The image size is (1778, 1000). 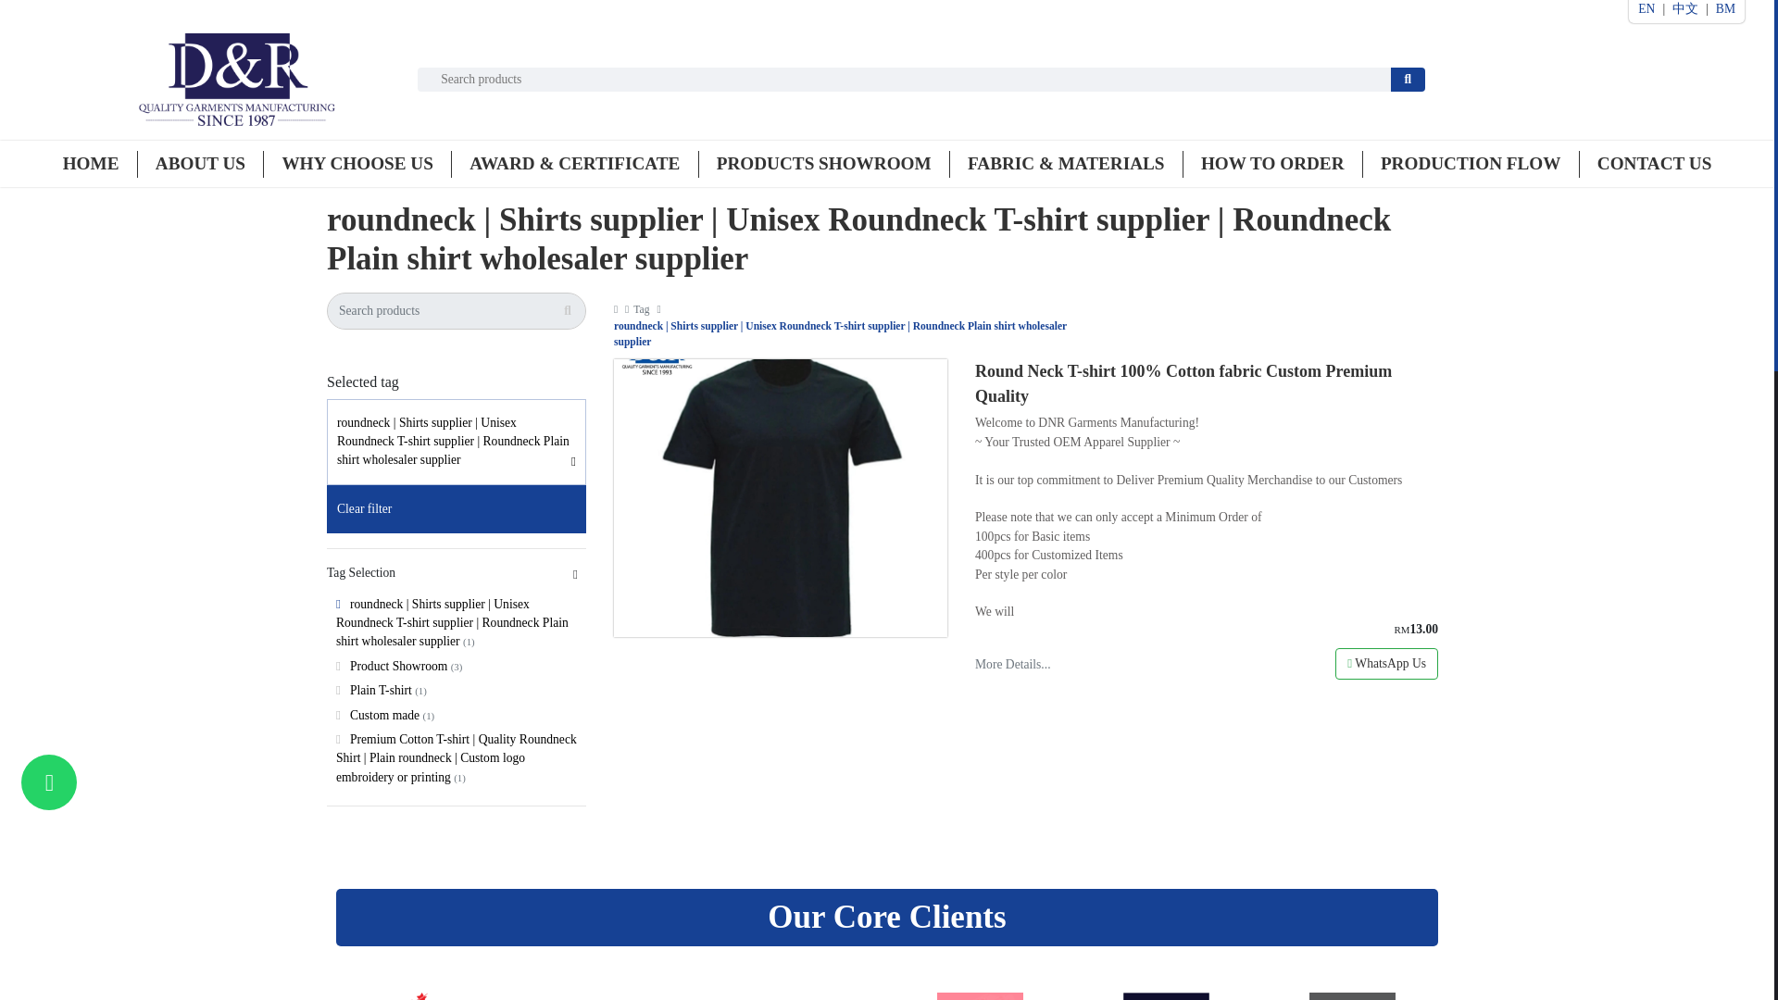 What do you see at coordinates (1654, 163) in the screenshot?
I see `Contact Us` at bounding box center [1654, 163].